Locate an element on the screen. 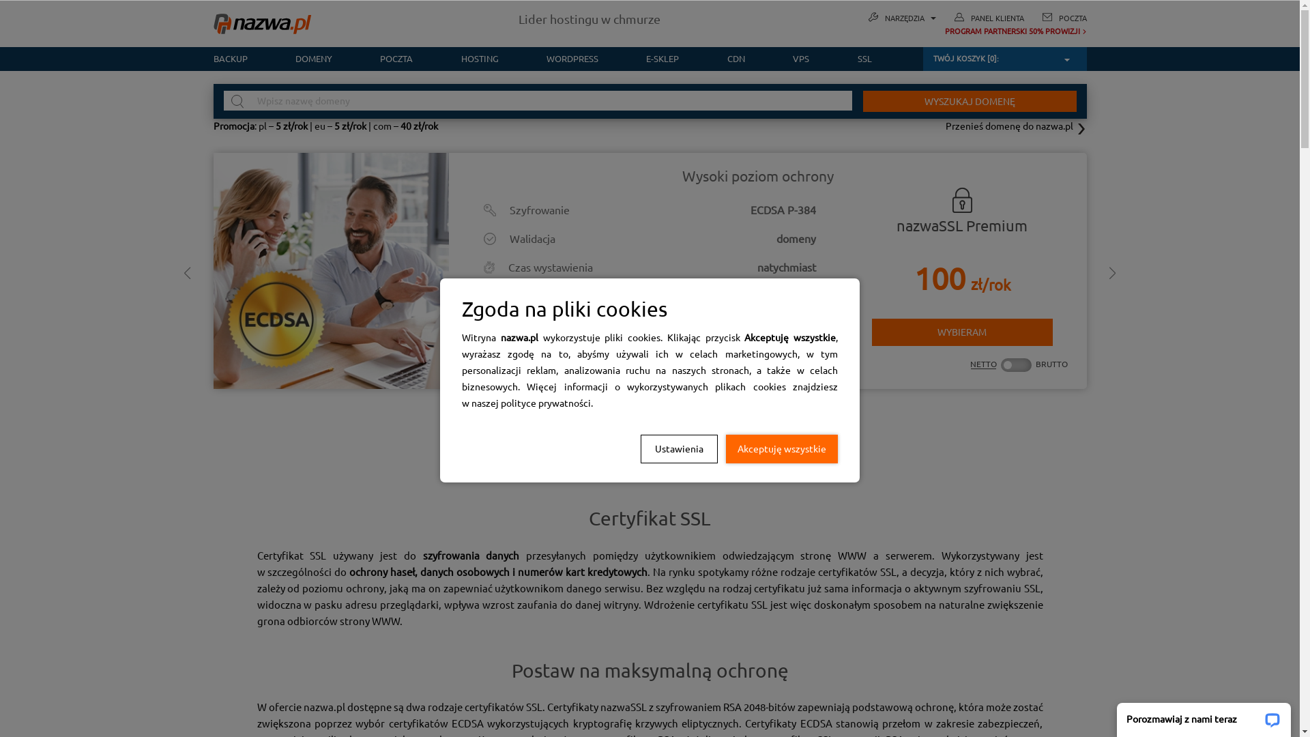  znaczek potwierdzenia is located at coordinates (810, 296).